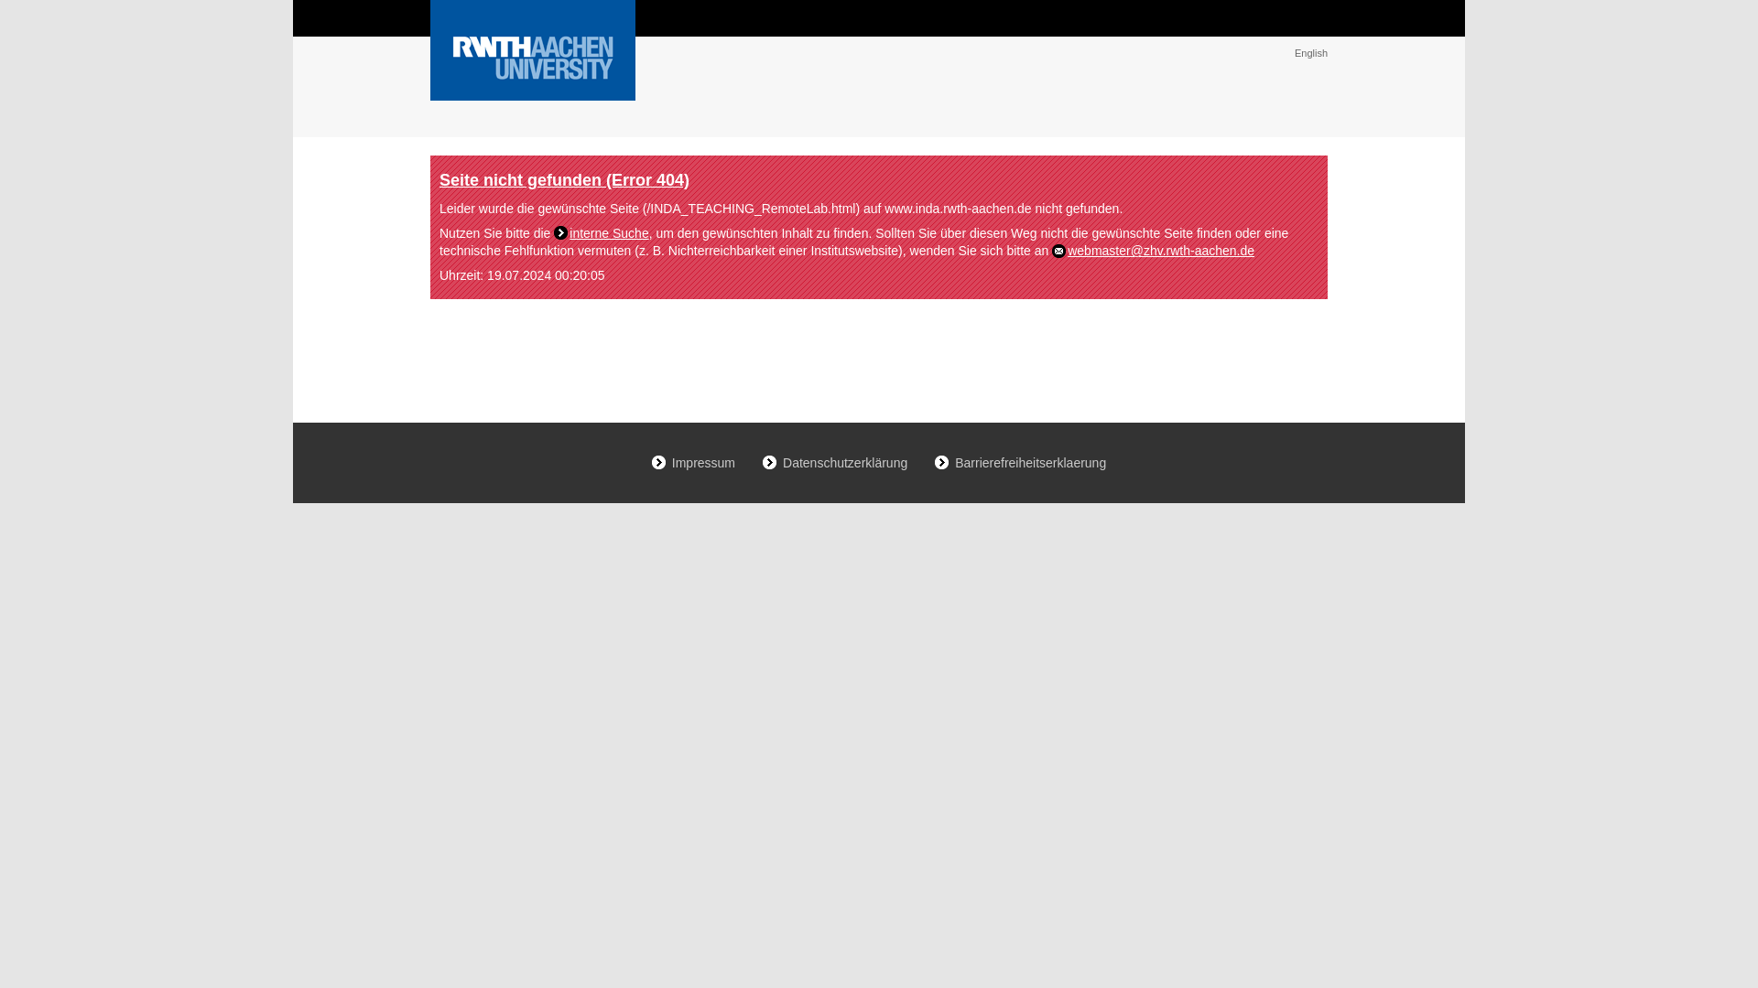 Image resolution: width=1758 pixels, height=988 pixels. I want to click on Barrierefreiheitserklaerung, so click(1020, 463).